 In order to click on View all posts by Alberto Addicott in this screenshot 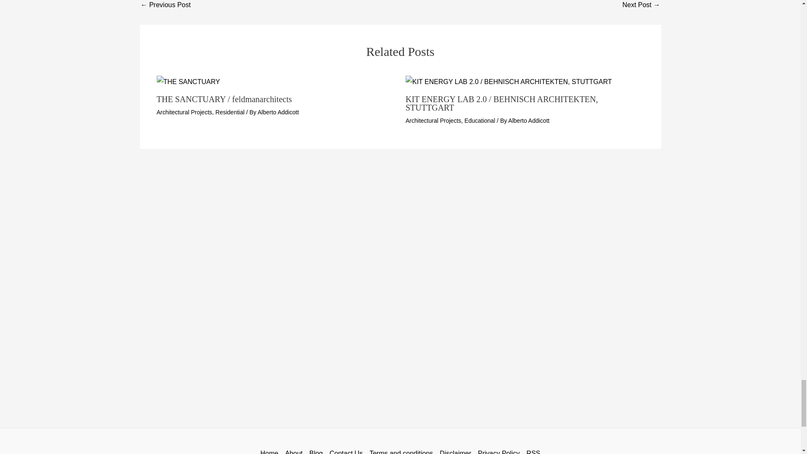, I will do `click(278, 112)`.